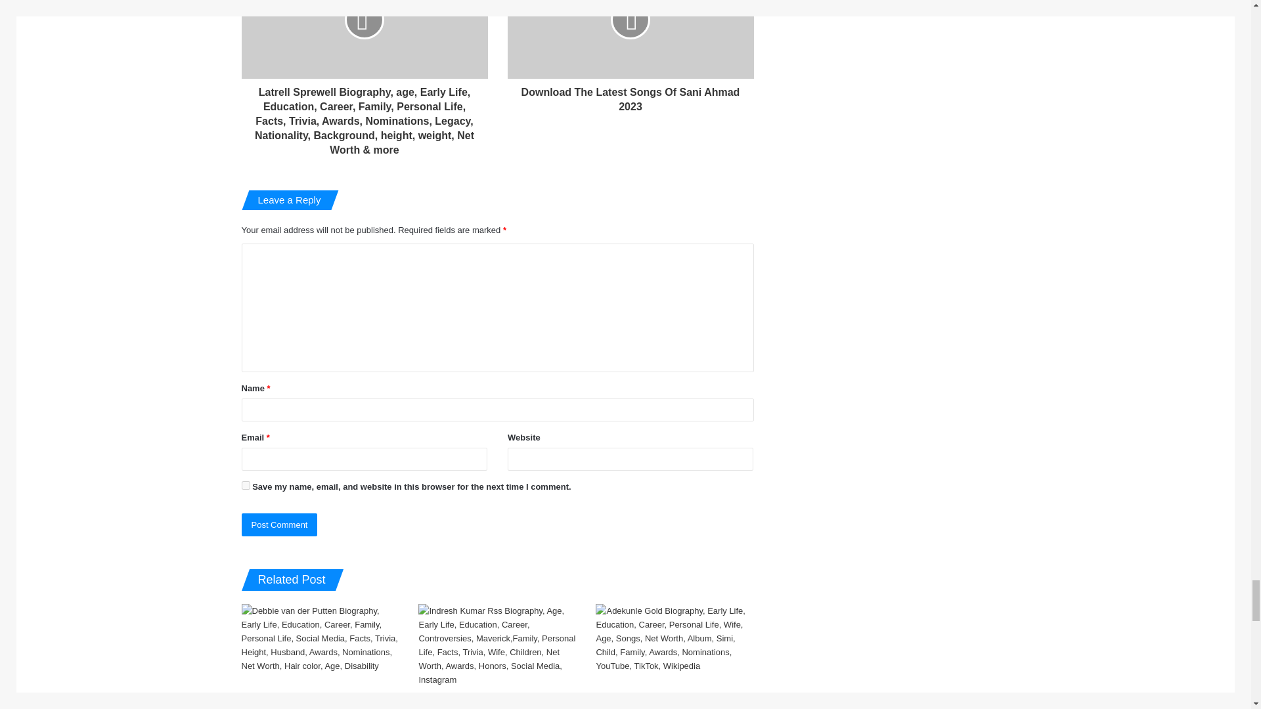 The height and width of the screenshot is (709, 1261). What do you see at coordinates (246, 486) in the screenshot?
I see `yes` at bounding box center [246, 486].